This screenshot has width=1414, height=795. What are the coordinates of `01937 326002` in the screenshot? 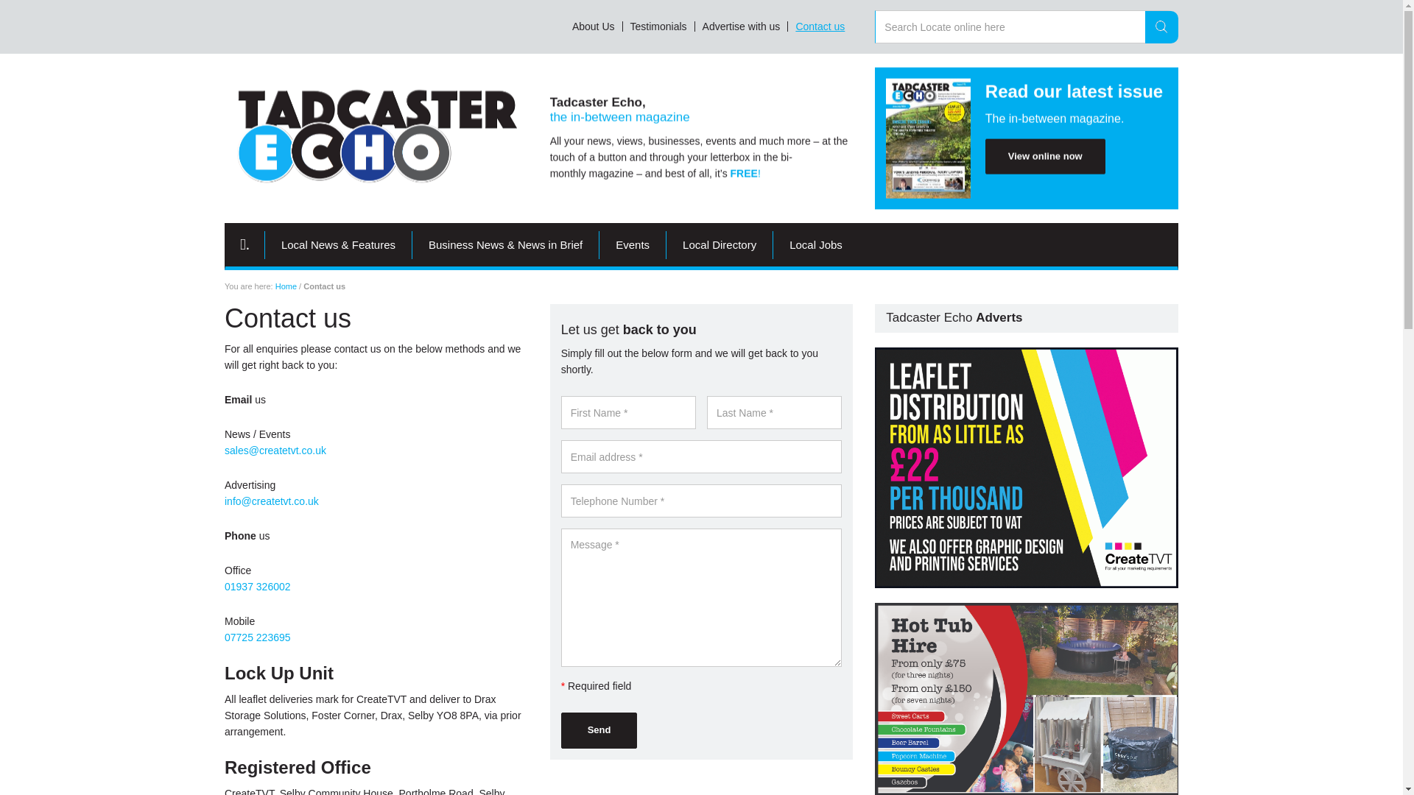 It's located at (258, 586).